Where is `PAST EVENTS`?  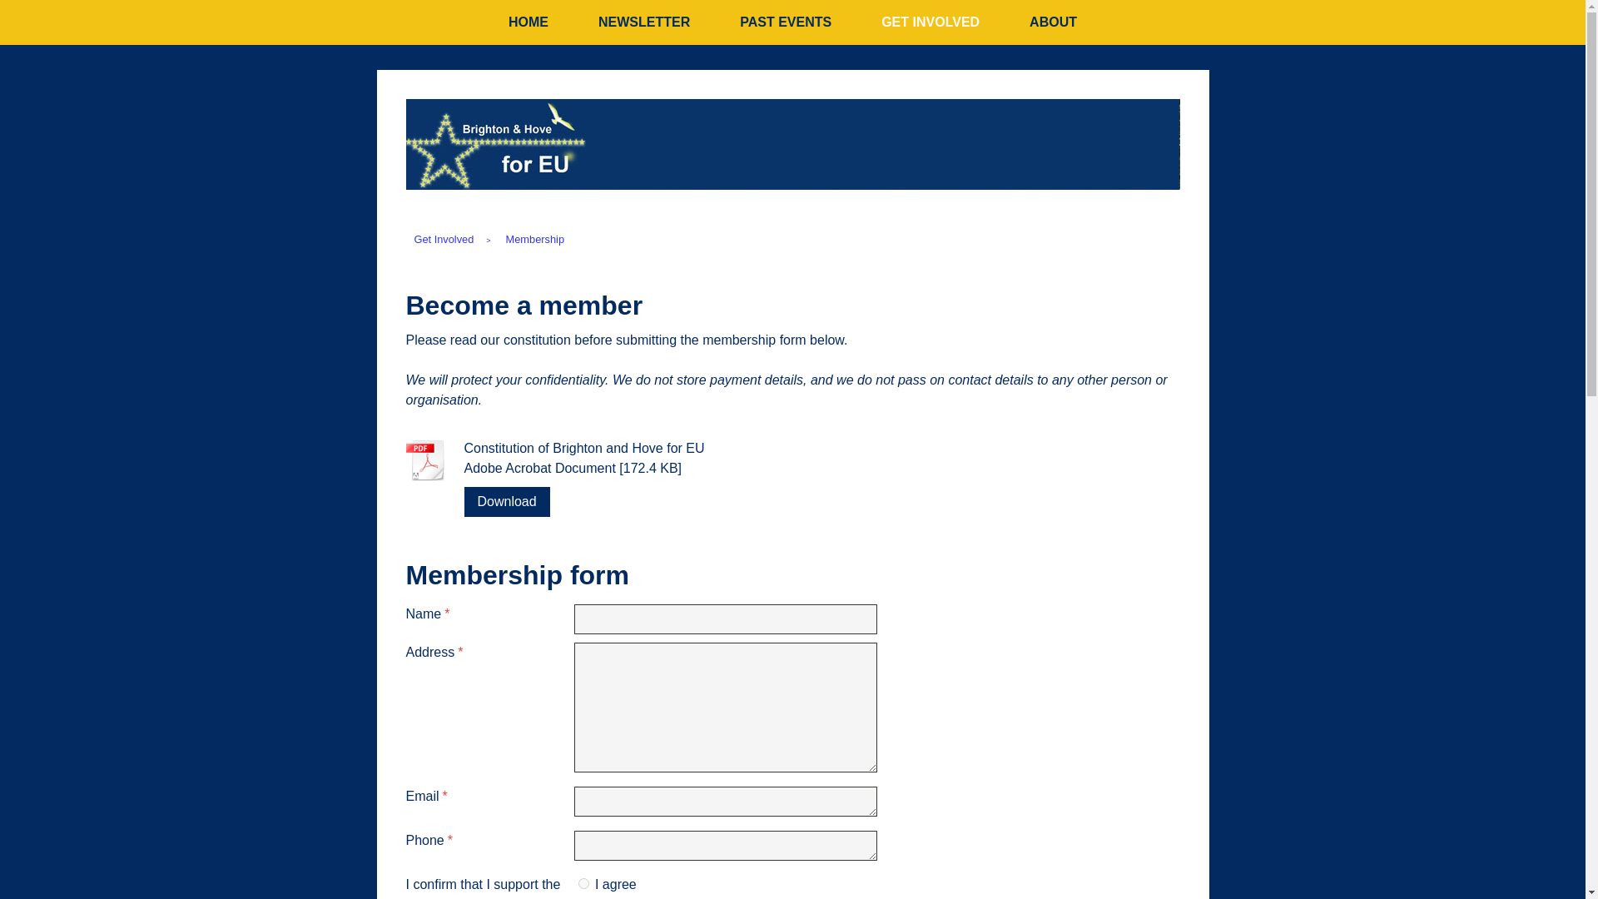
PAST EVENTS is located at coordinates (786, 22).